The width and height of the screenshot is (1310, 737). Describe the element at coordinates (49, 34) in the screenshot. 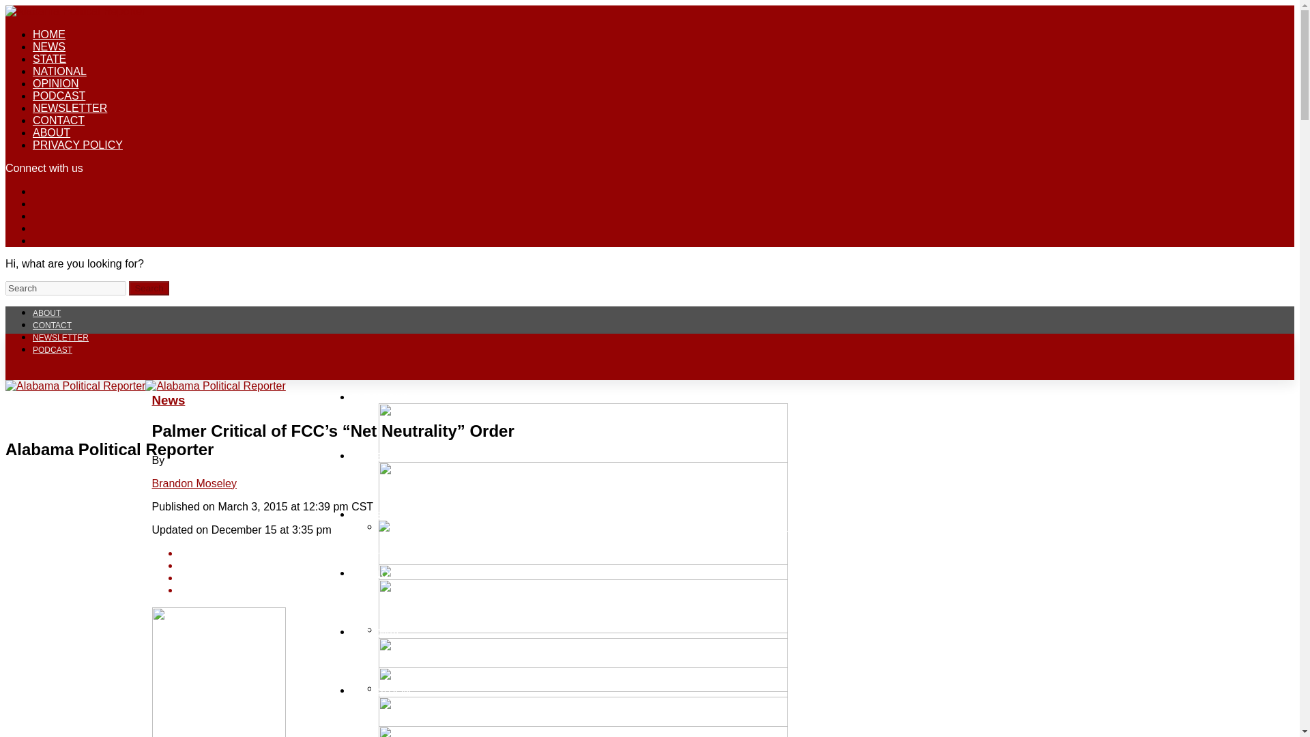

I see `HOME` at that location.